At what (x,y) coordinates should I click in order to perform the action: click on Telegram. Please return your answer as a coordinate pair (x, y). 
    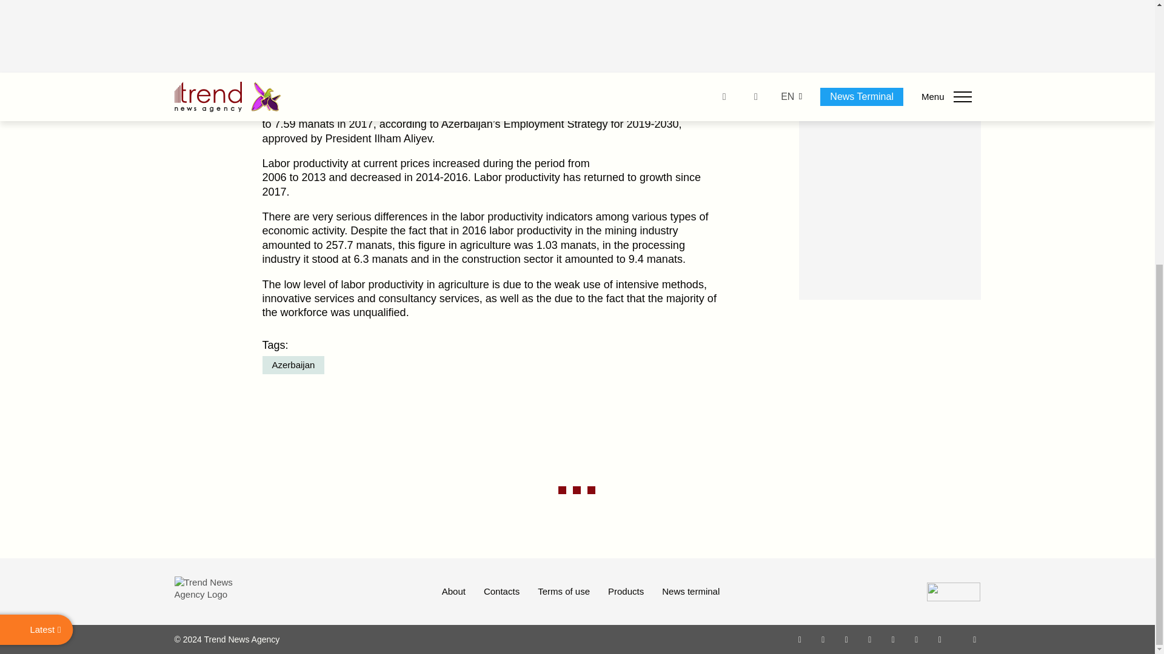
    Looking at the image, I should click on (894, 639).